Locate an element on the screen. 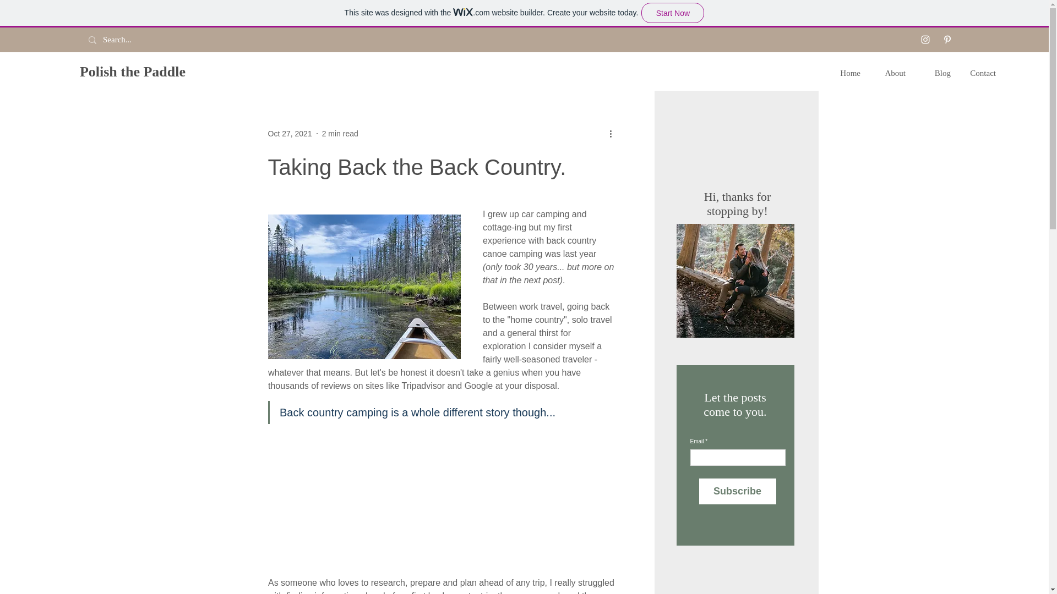 This screenshot has width=1057, height=594. Blog is located at coordinates (936, 73).